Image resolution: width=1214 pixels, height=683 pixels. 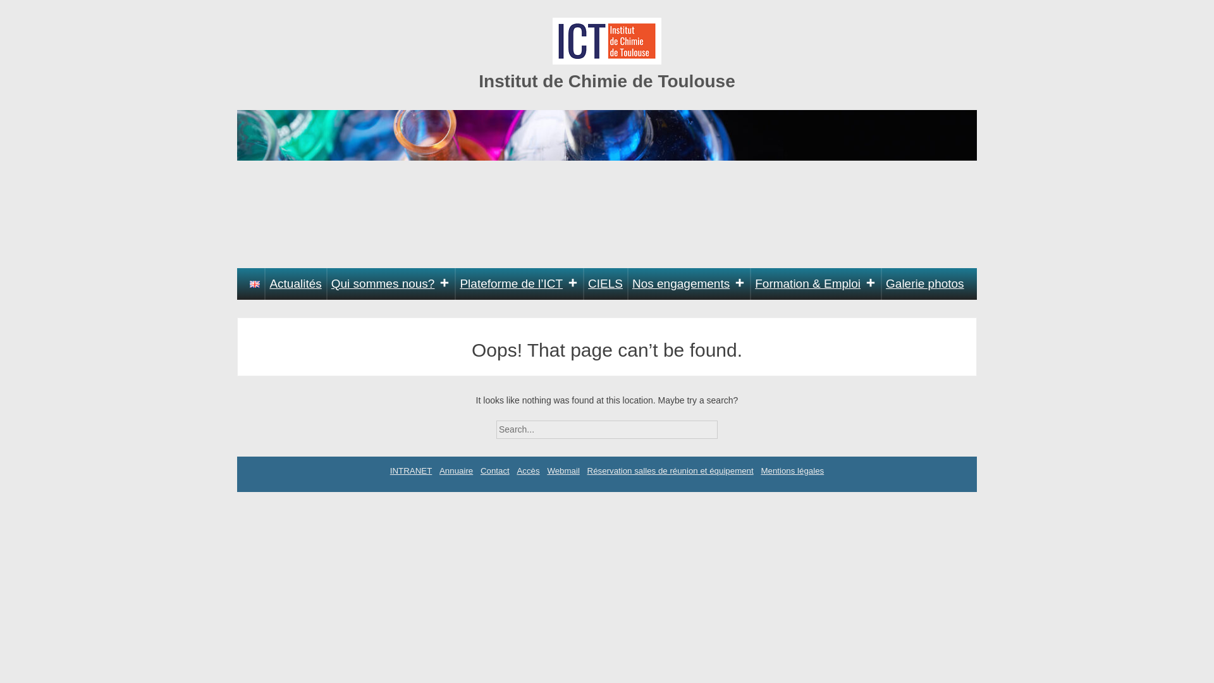 I want to click on Nos engagements, so click(x=689, y=284).